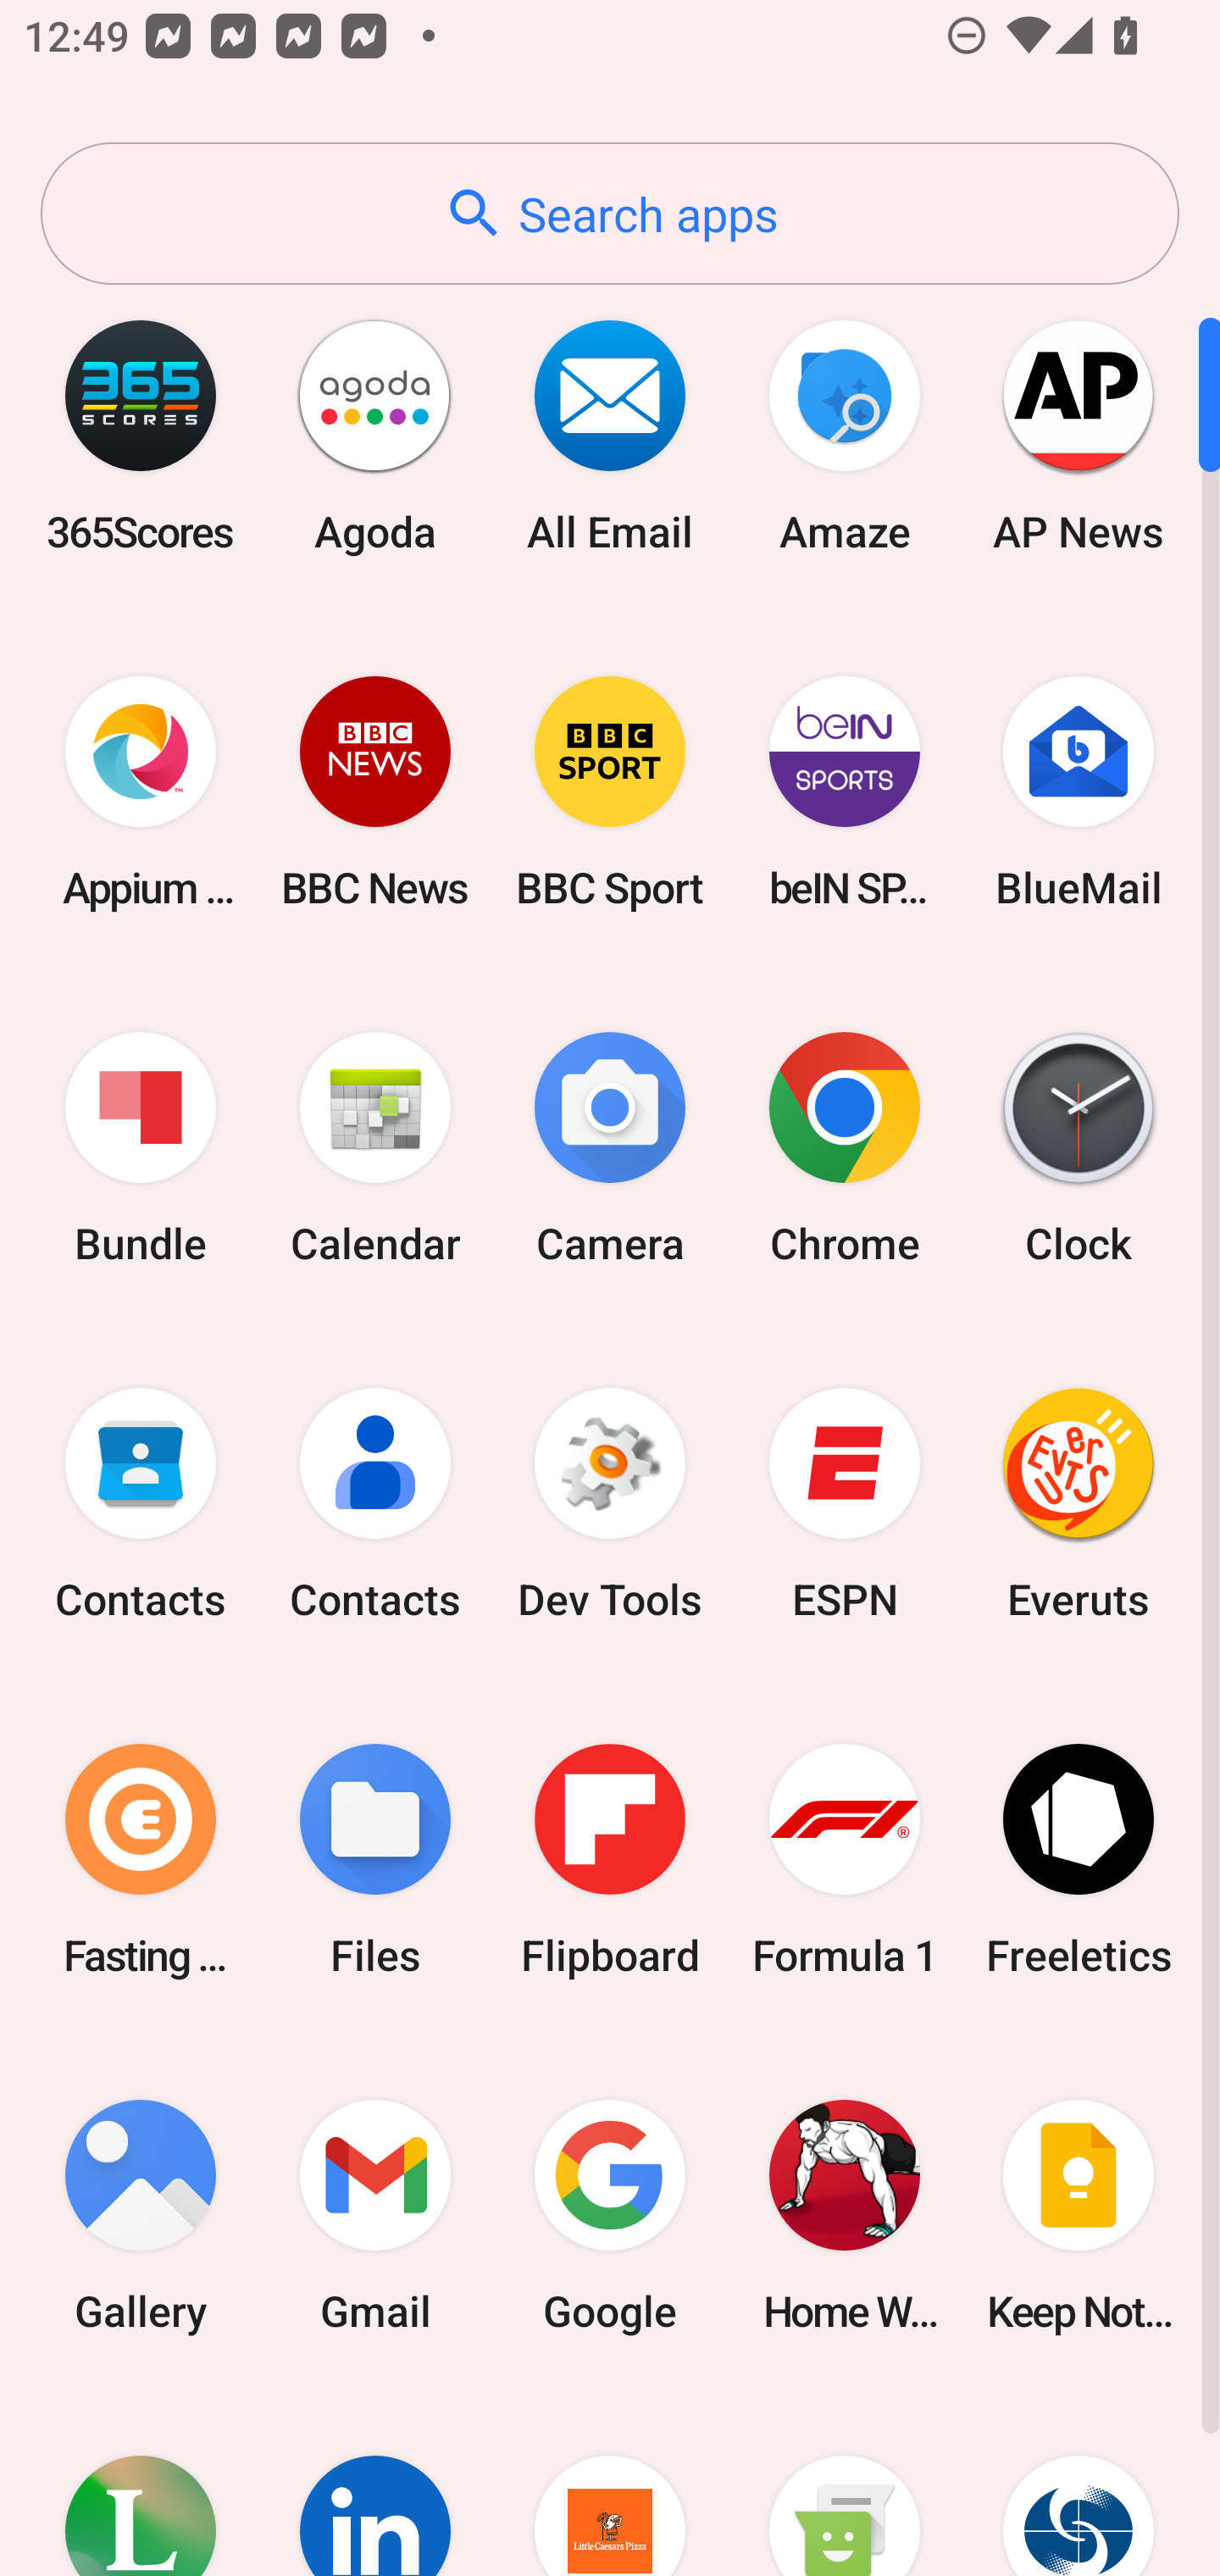  What do you see at coordinates (610, 436) in the screenshot?
I see `All Email` at bounding box center [610, 436].